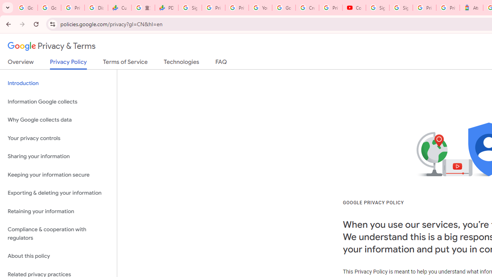 The height and width of the screenshot is (277, 492). Describe the element at coordinates (58, 193) in the screenshot. I see `Exporting & deleting your information` at that location.